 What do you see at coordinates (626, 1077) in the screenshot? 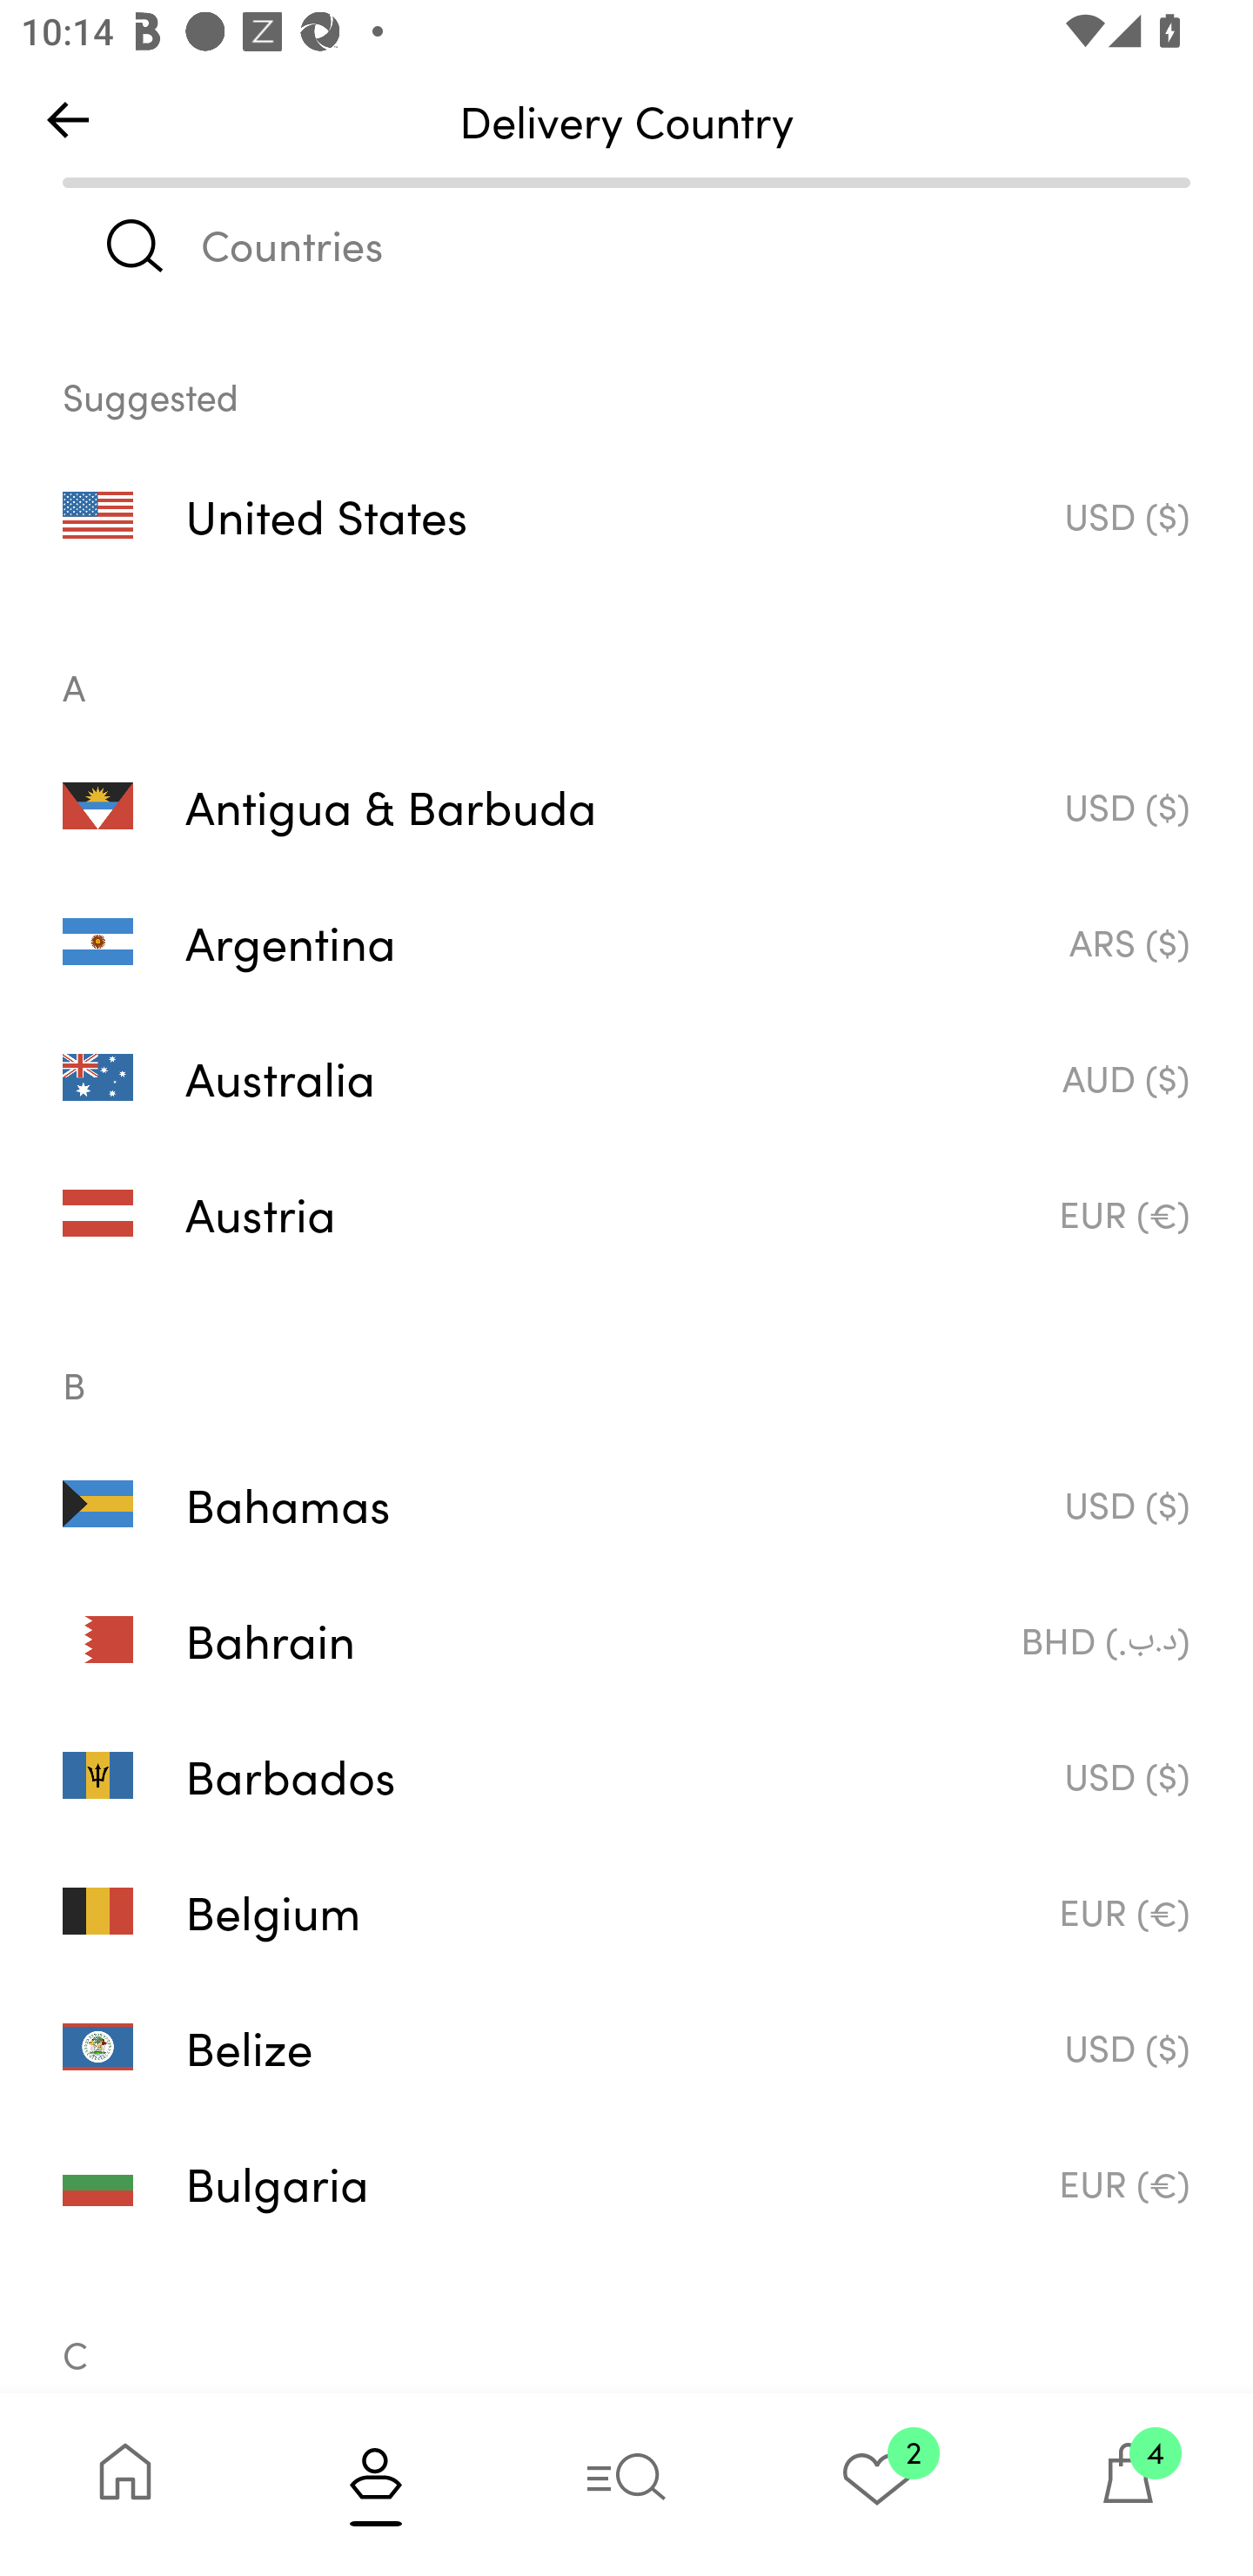
I see `Australia AUD ($)` at bounding box center [626, 1077].